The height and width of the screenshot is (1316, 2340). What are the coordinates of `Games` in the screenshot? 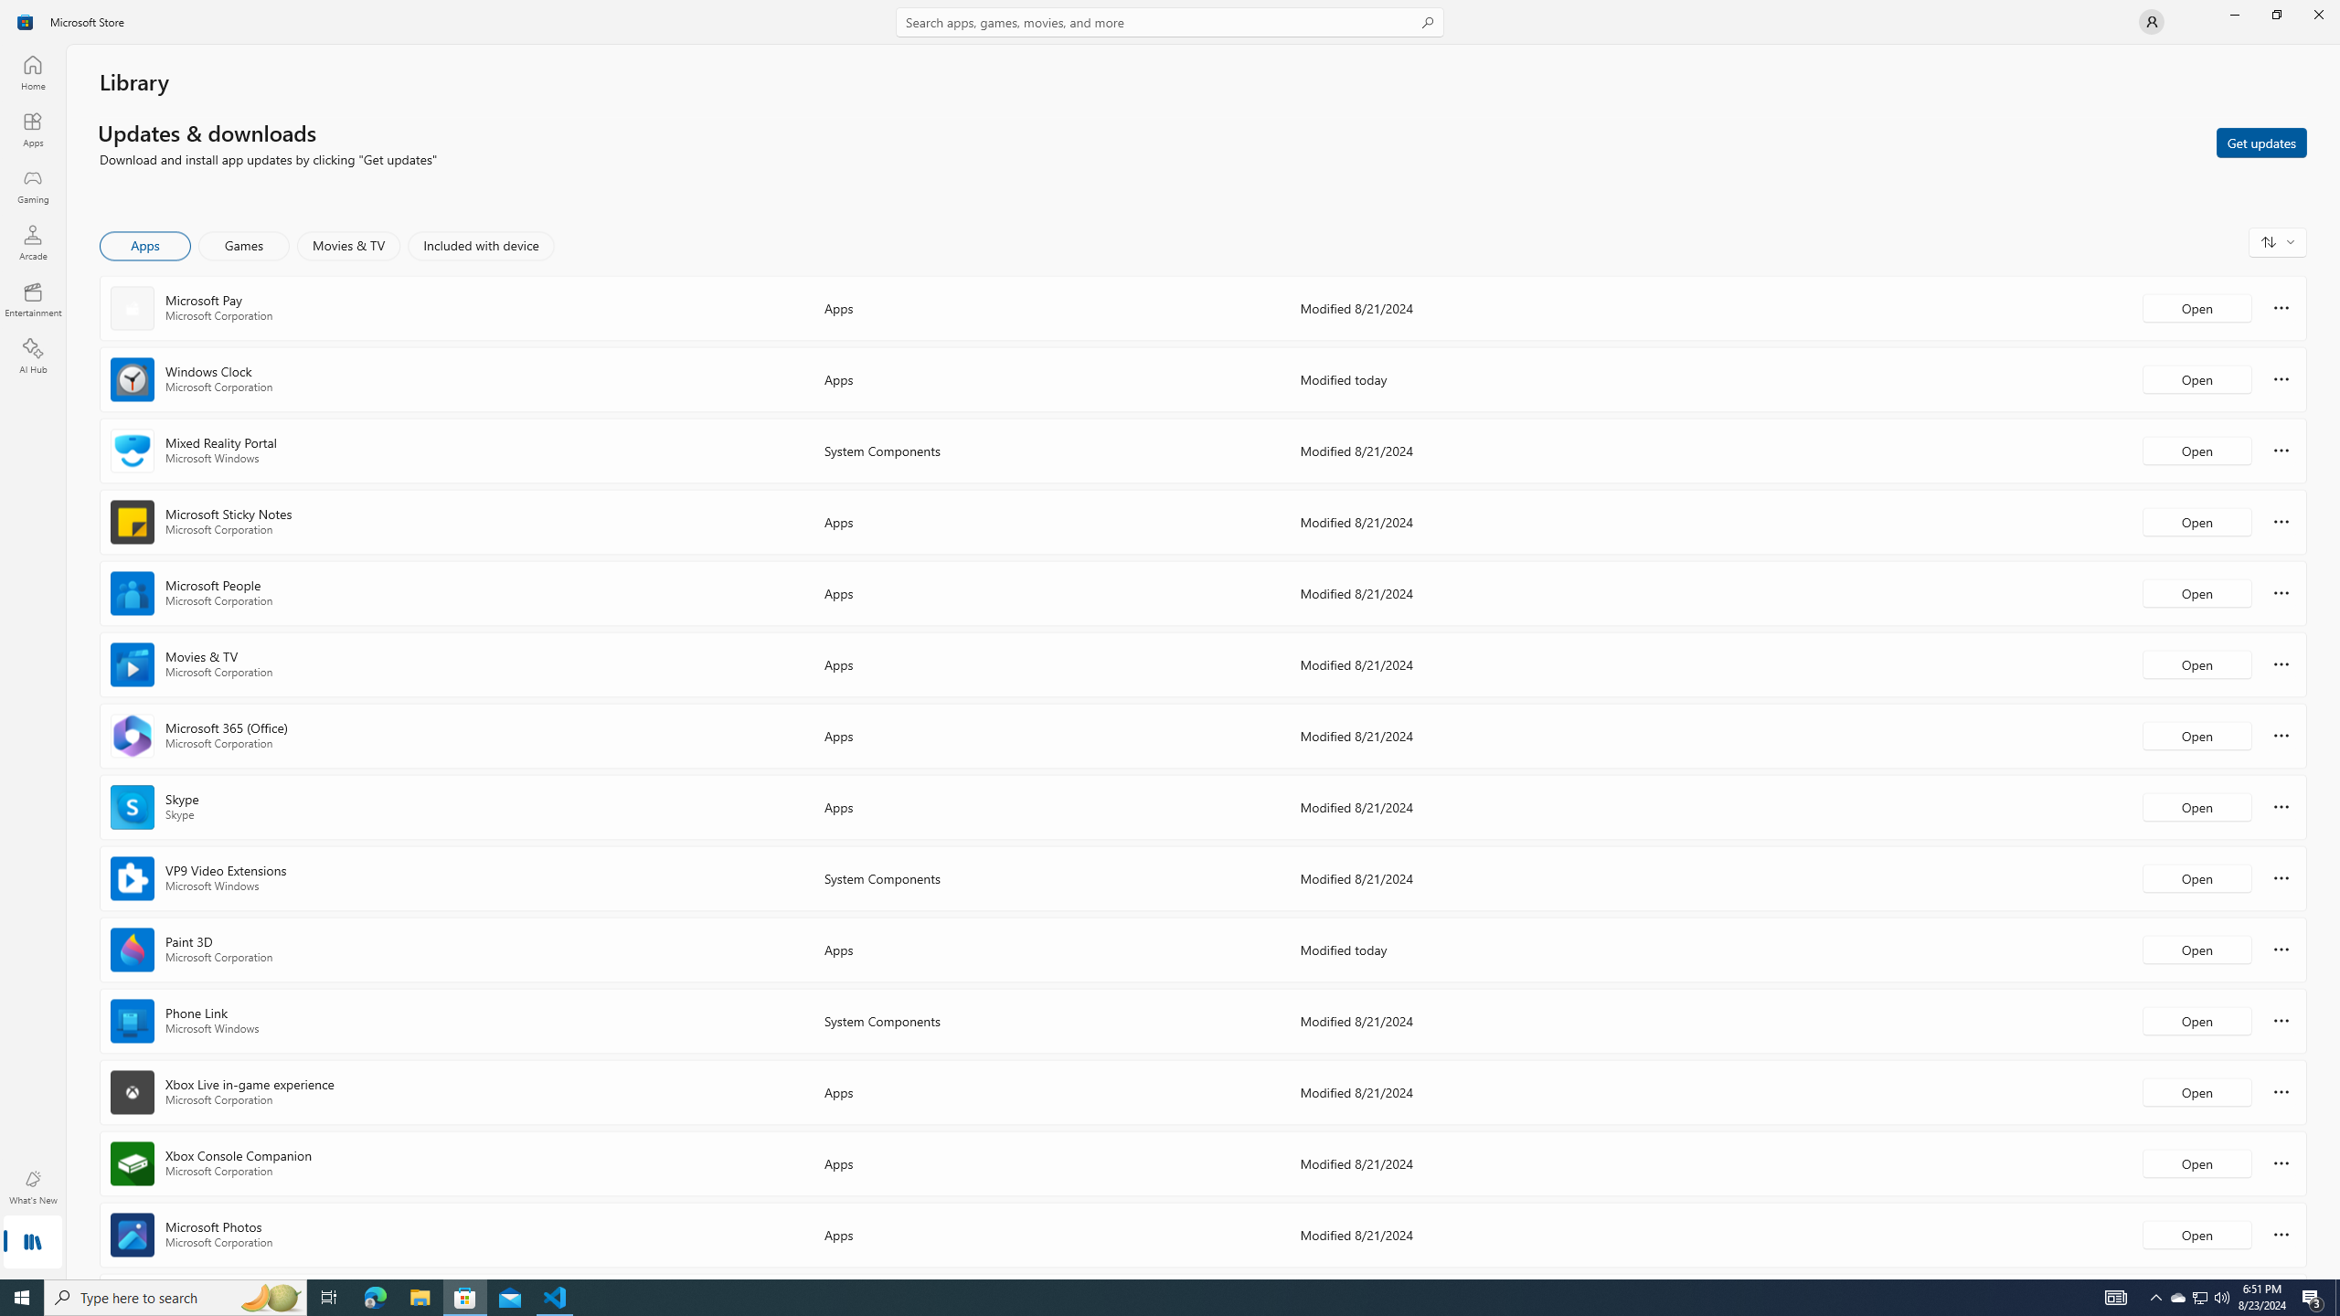 It's located at (244, 246).